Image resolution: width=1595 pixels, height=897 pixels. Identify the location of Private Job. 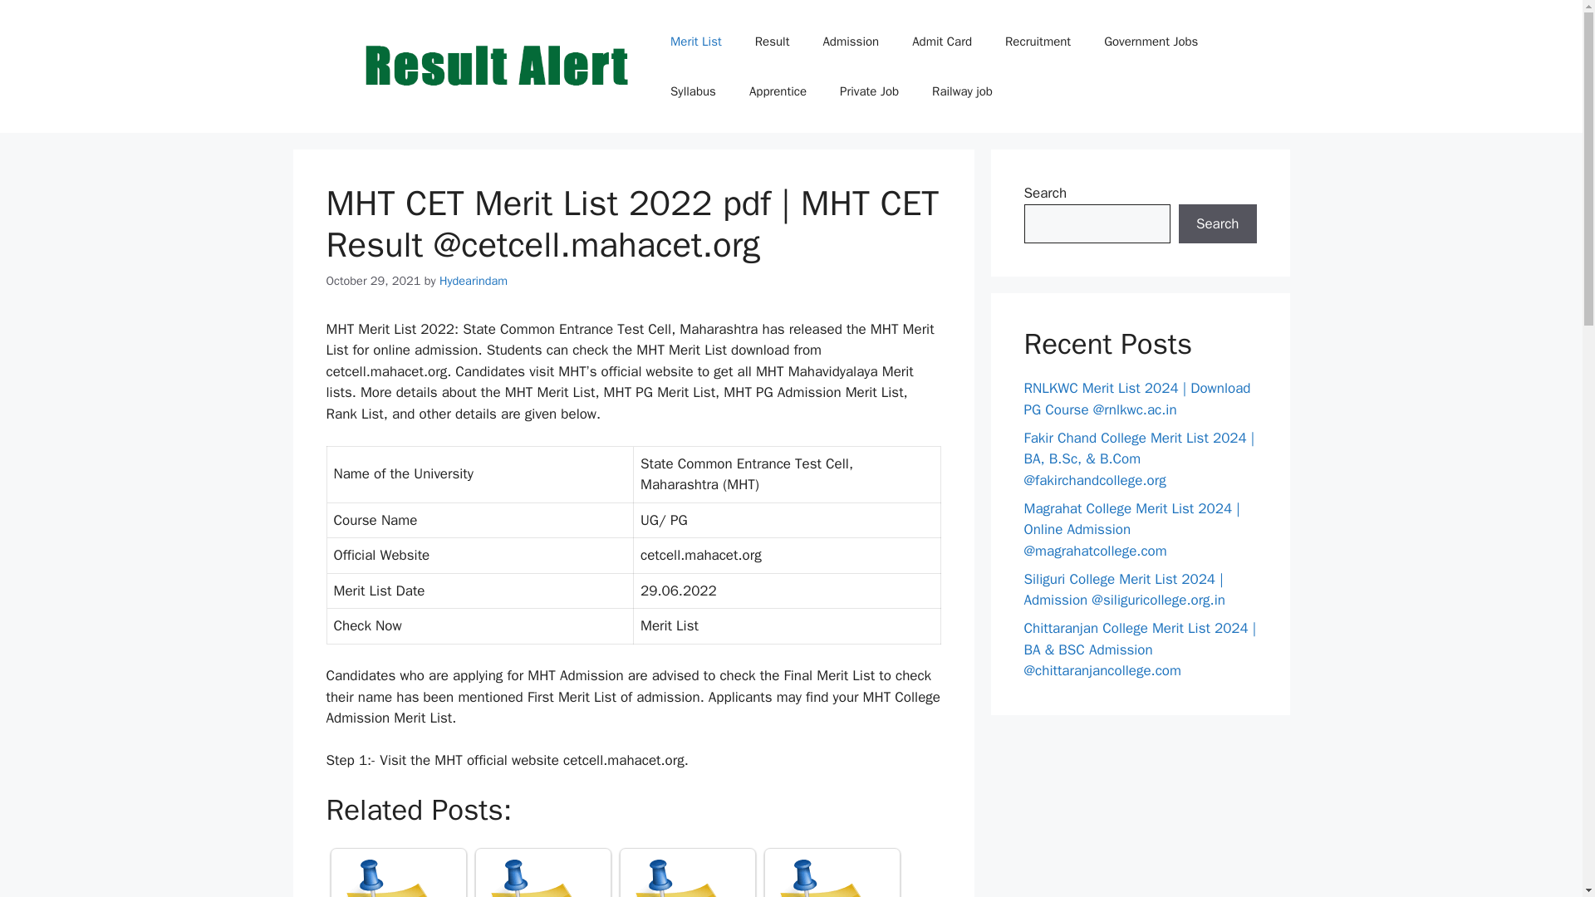
(869, 91).